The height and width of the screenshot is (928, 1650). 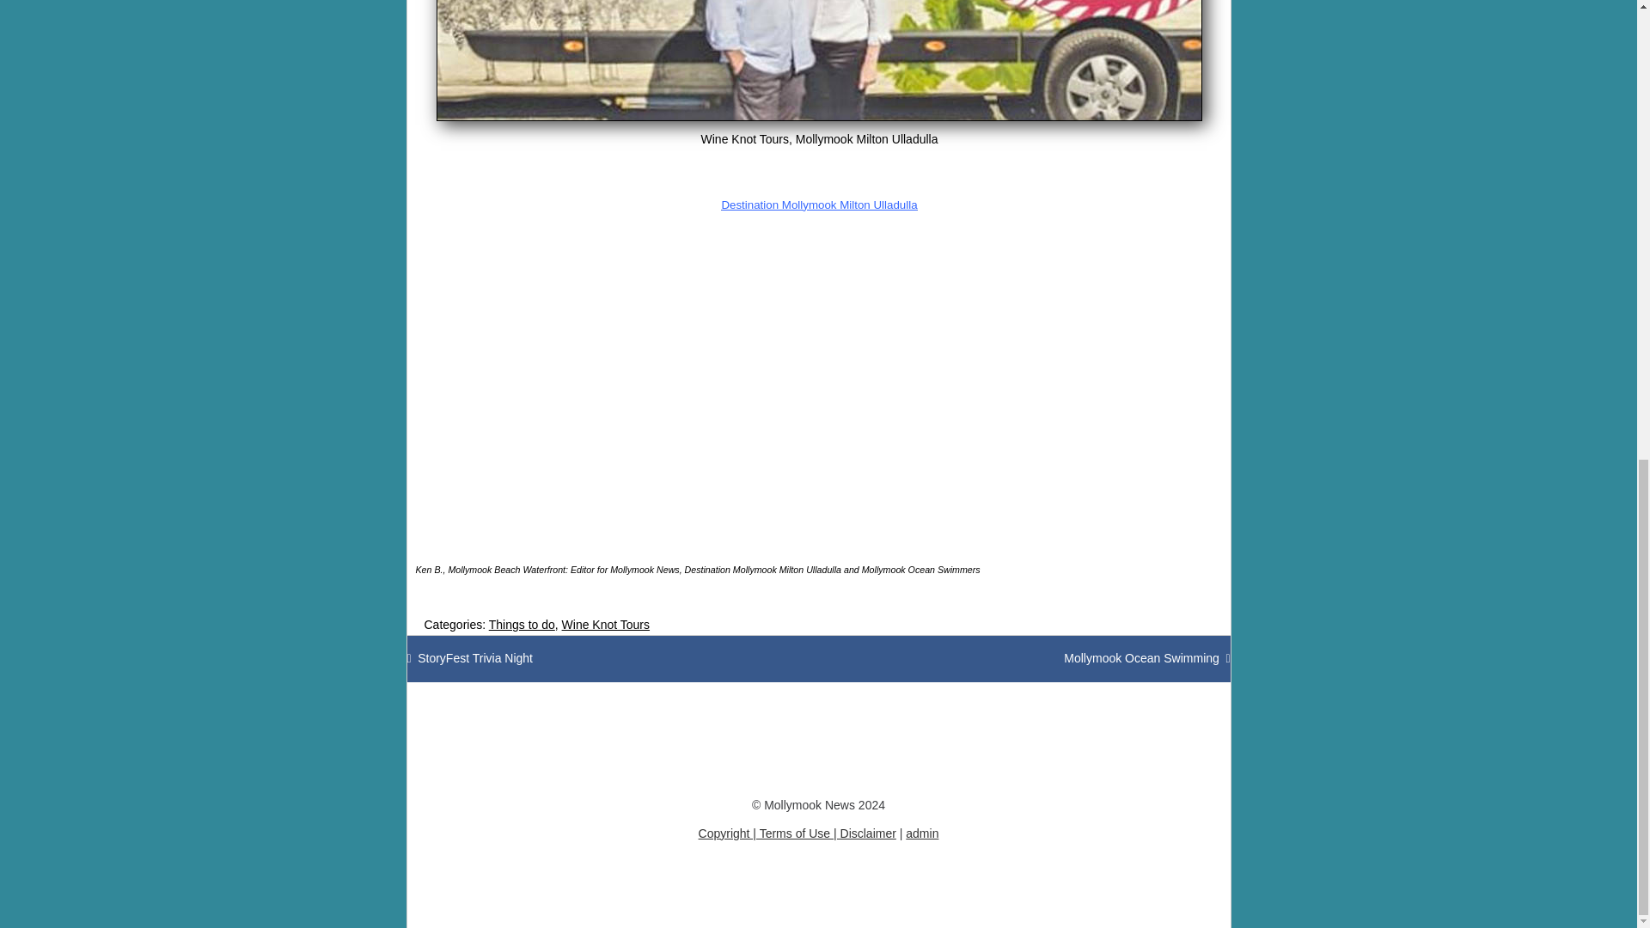 I want to click on Wine Knot Tours, so click(x=820, y=60).